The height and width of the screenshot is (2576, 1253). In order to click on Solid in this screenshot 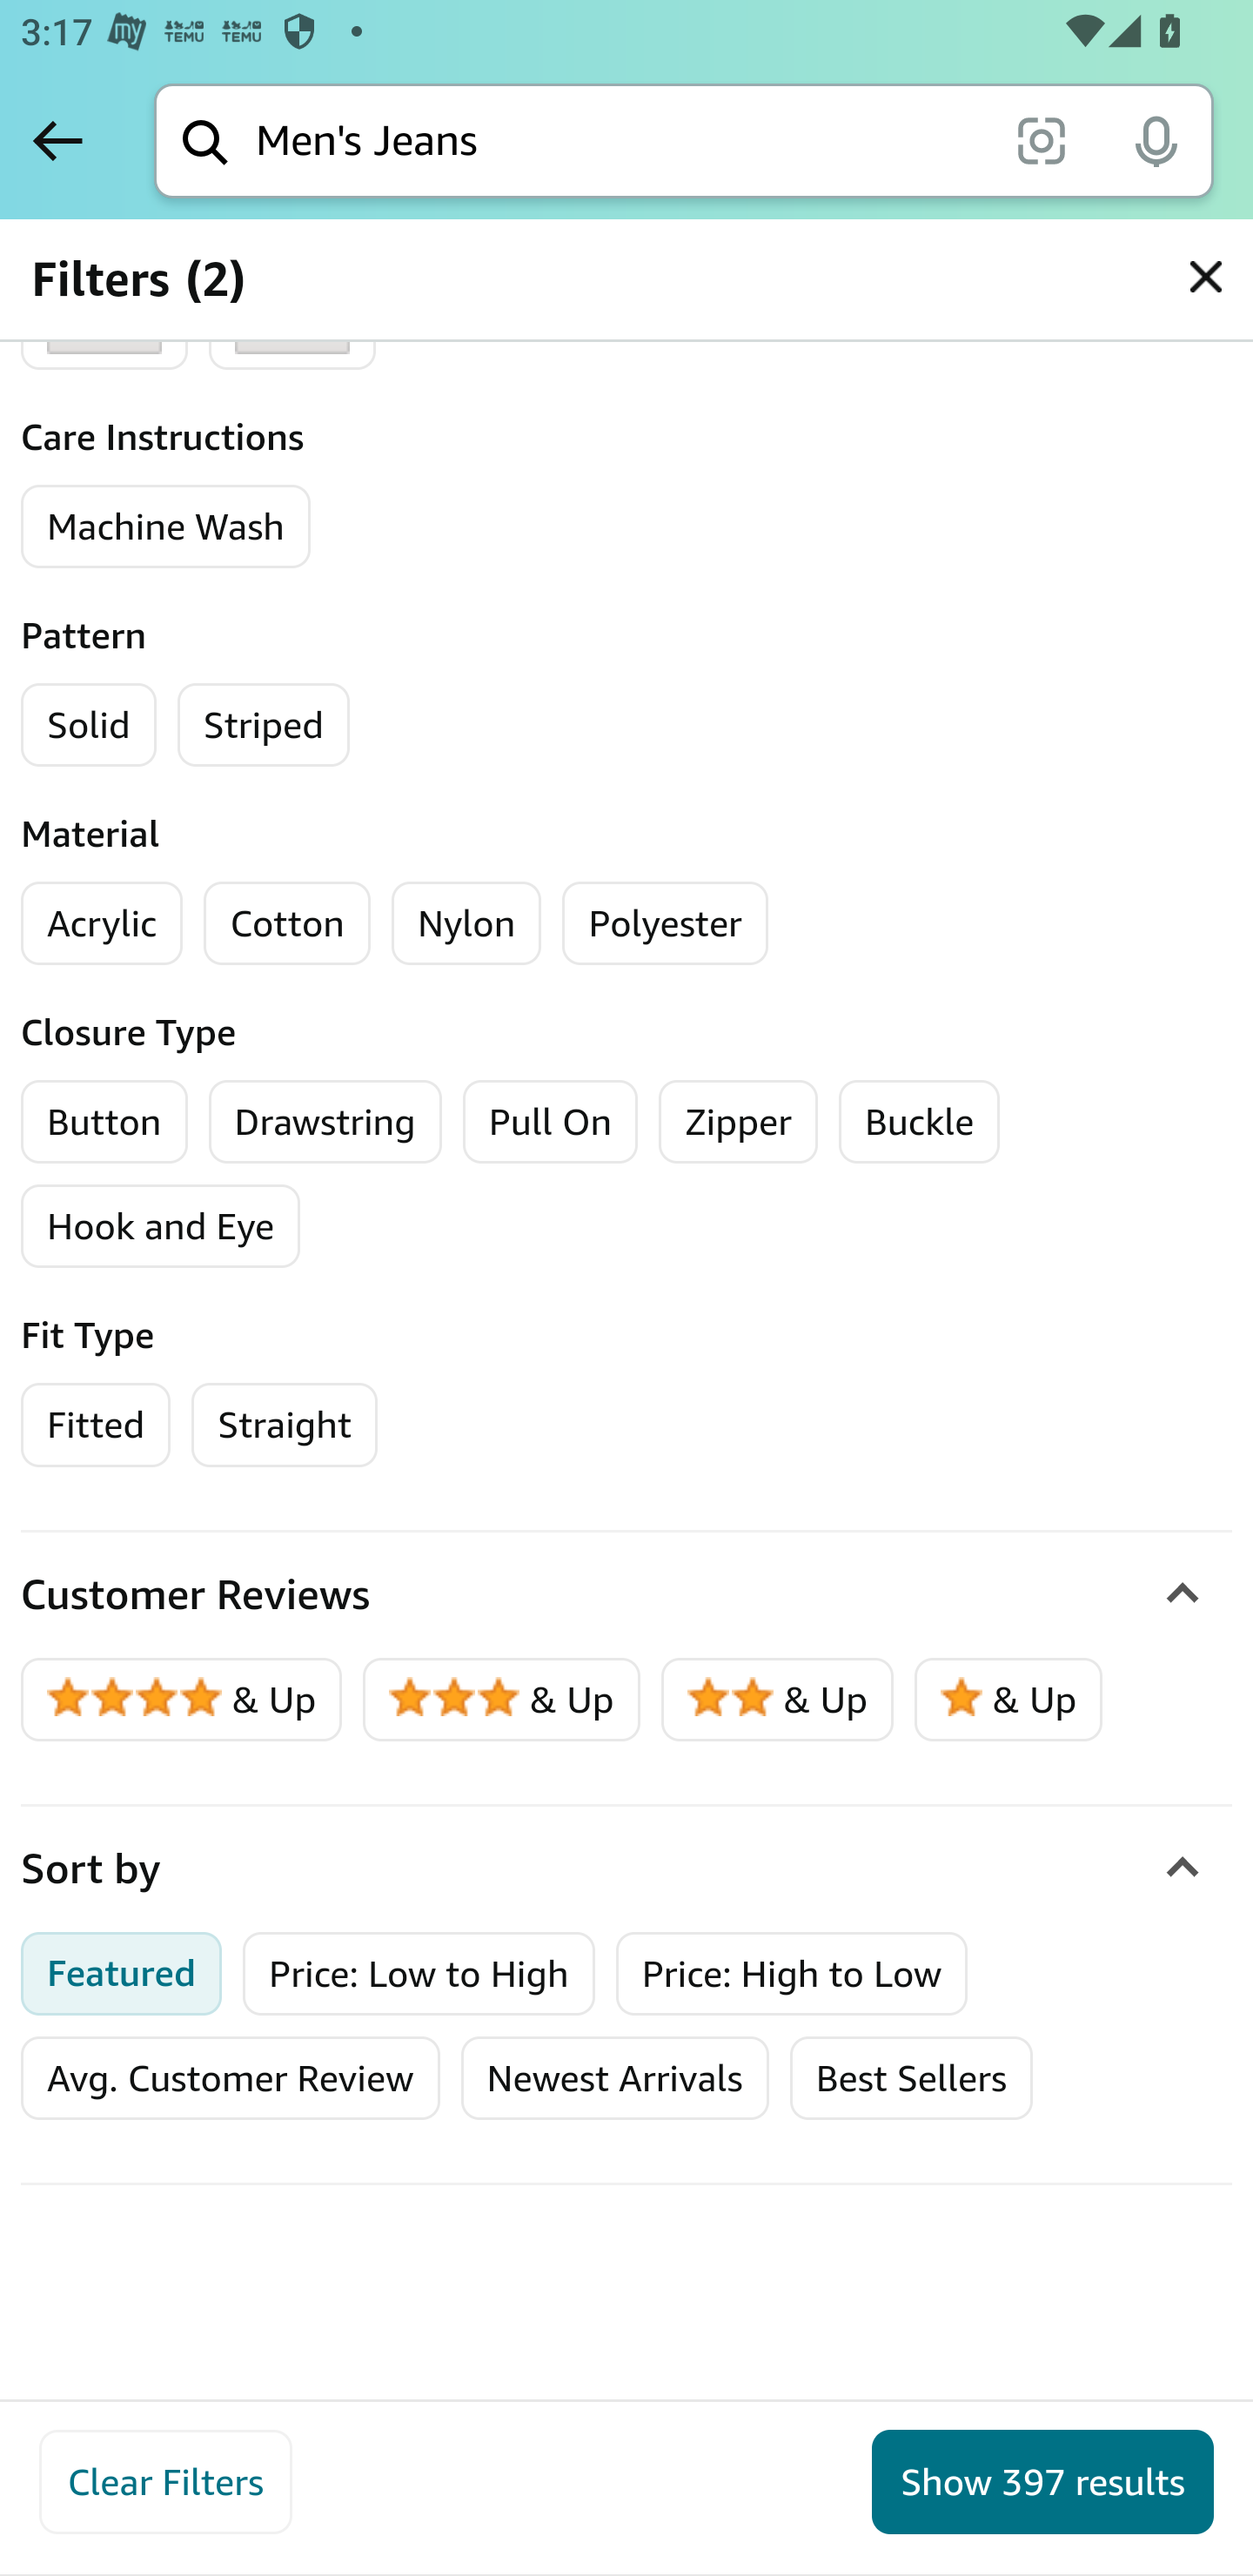, I will do `click(89, 725)`.